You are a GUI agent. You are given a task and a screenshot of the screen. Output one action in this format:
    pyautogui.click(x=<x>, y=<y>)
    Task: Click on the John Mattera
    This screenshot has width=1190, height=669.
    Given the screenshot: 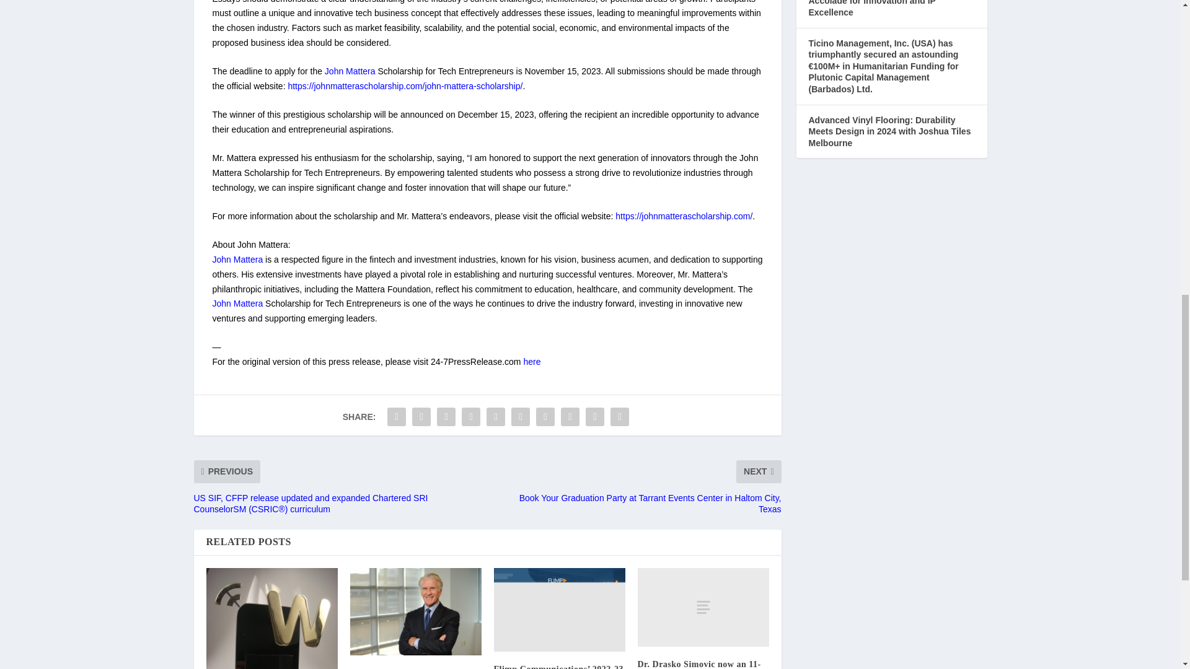 What is the action you would take?
    pyautogui.click(x=237, y=303)
    